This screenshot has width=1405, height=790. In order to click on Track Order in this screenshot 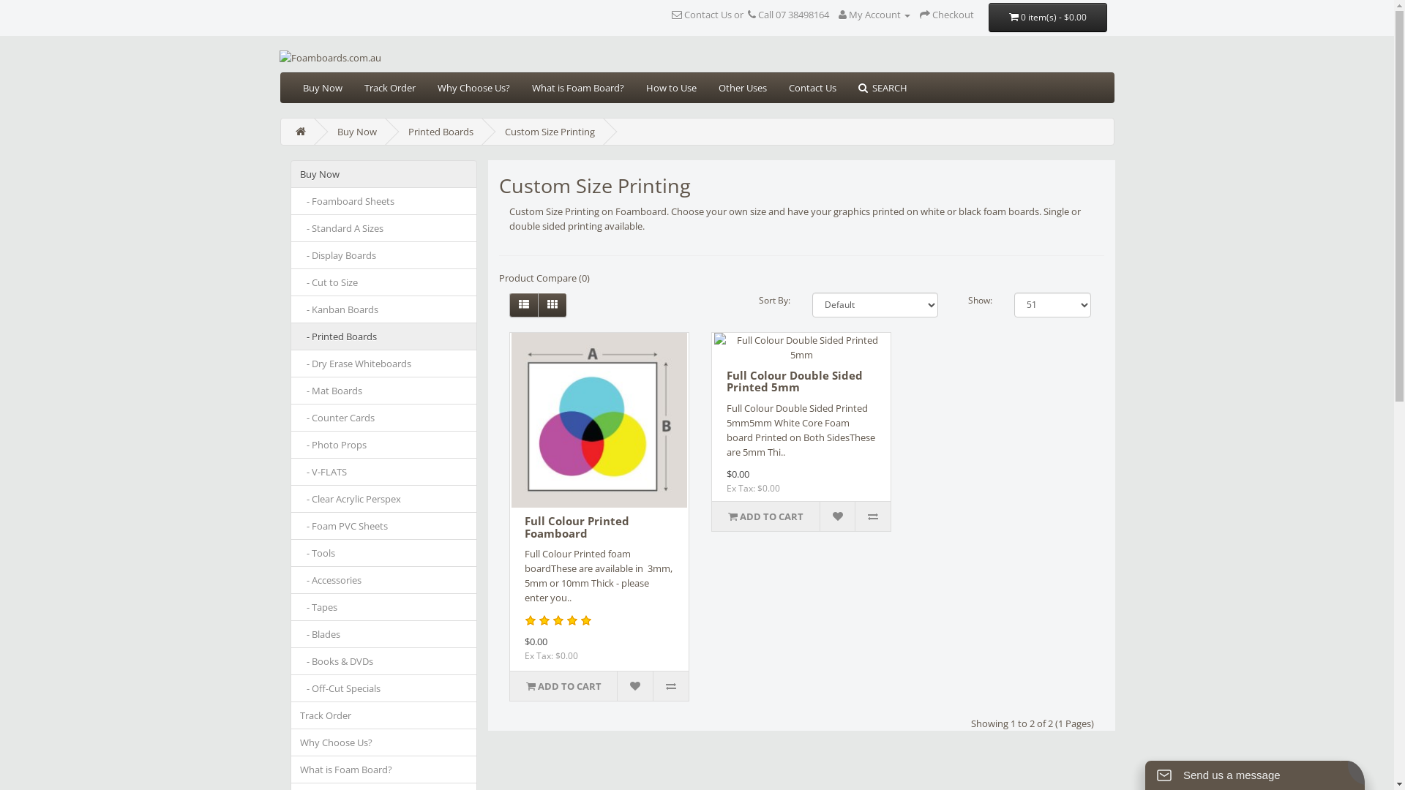, I will do `click(389, 88)`.